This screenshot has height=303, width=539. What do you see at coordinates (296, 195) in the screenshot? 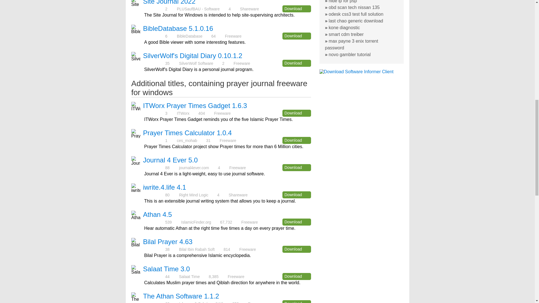
I see `Download` at bounding box center [296, 195].